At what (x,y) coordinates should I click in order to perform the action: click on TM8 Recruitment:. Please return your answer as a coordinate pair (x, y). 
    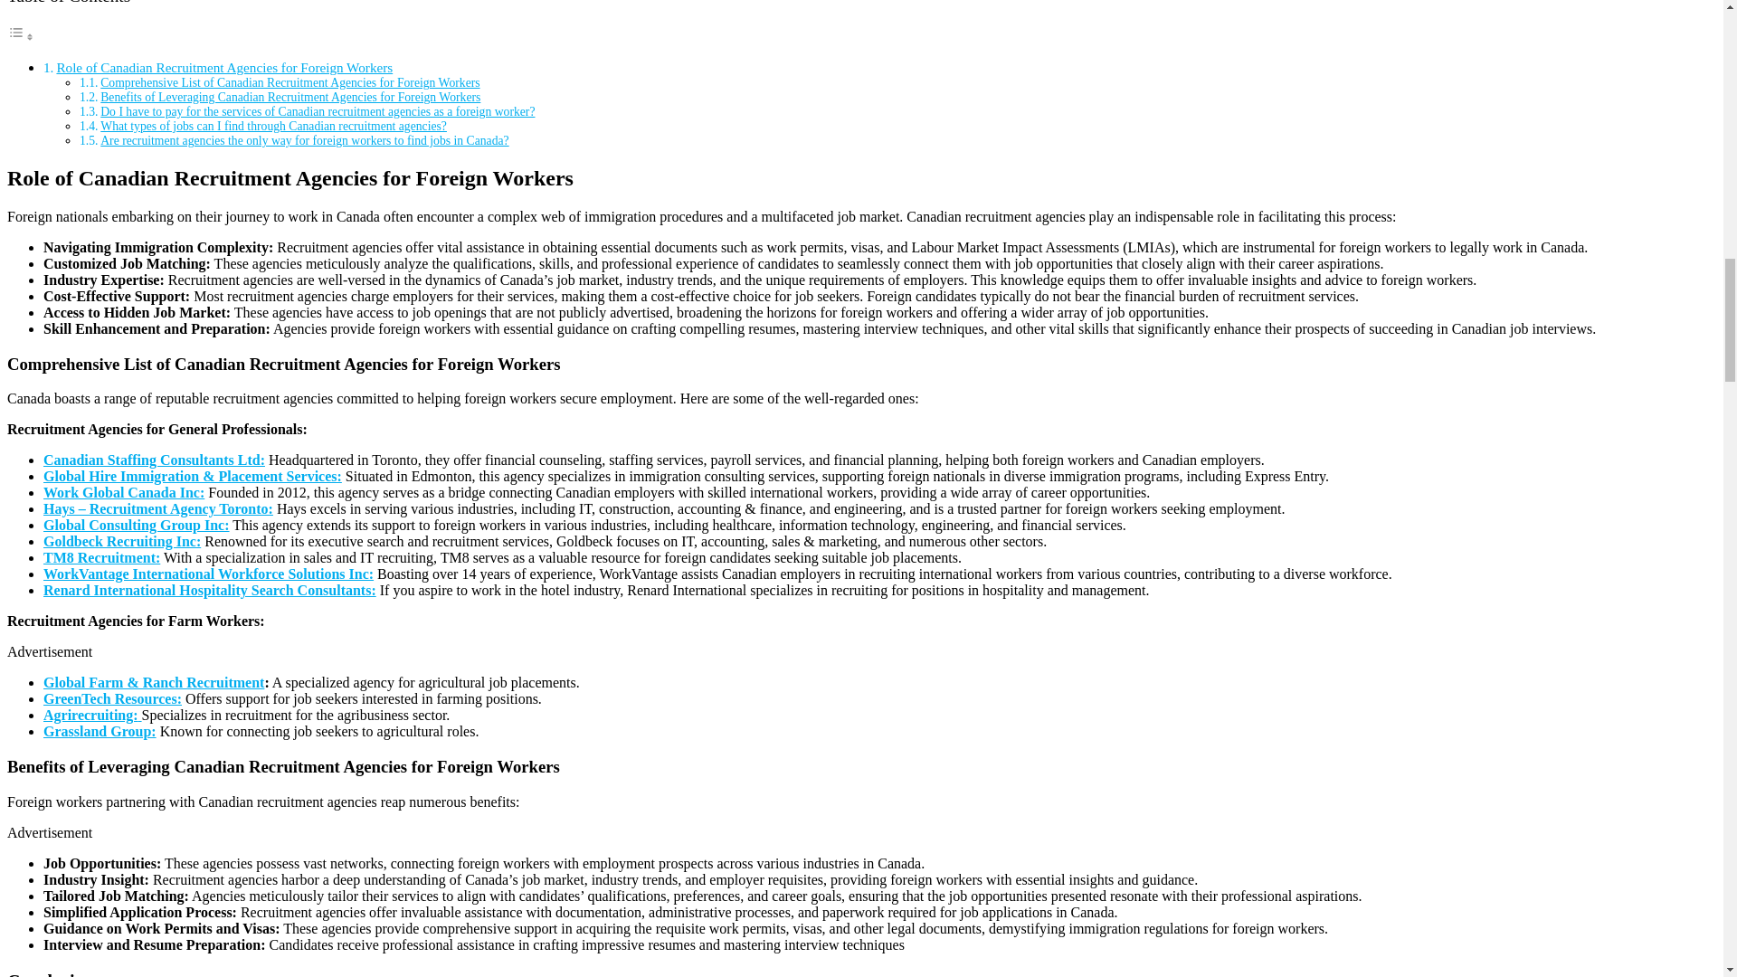
    Looking at the image, I should click on (101, 557).